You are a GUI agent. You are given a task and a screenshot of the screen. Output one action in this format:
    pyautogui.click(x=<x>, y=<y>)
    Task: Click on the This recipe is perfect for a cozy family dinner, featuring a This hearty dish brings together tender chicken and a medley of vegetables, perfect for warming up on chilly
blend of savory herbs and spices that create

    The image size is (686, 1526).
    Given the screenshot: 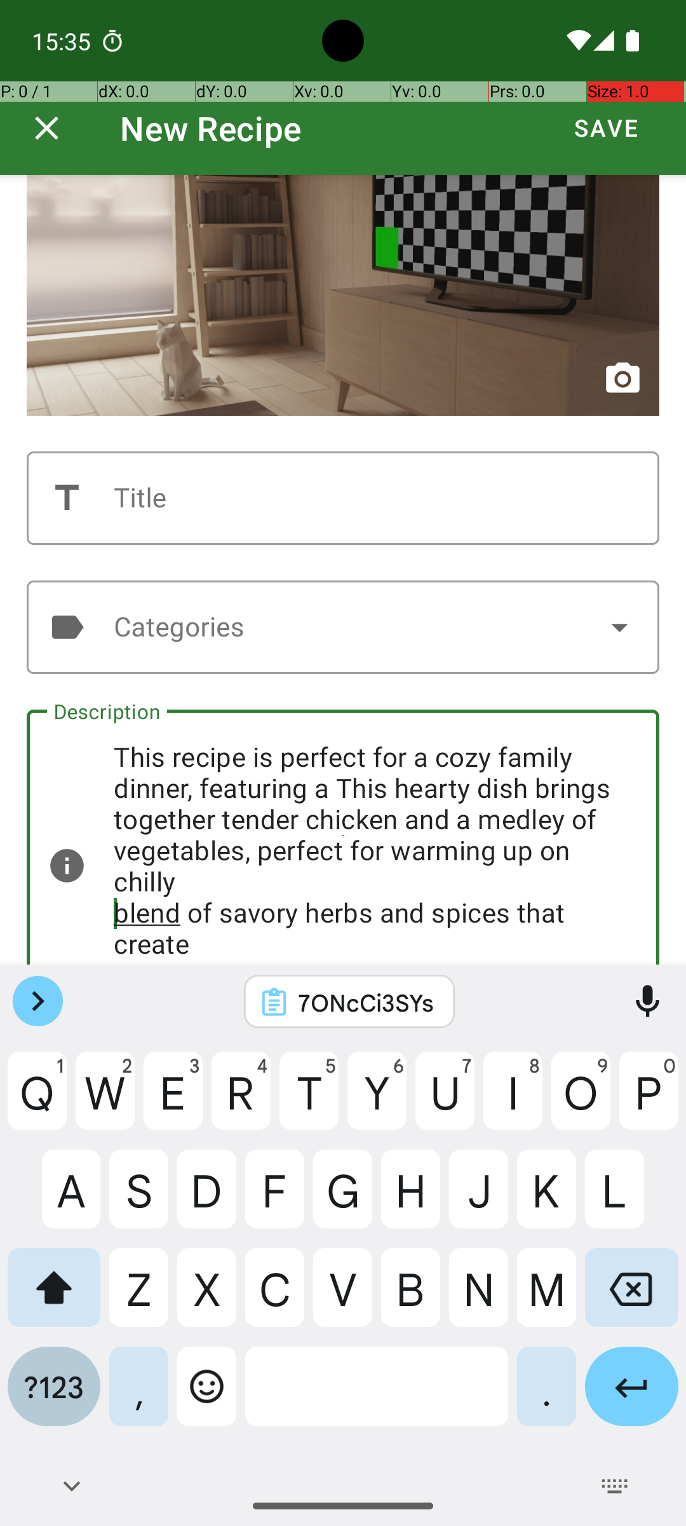 What is the action you would take?
    pyautogui.click(x=343, y=837)
    